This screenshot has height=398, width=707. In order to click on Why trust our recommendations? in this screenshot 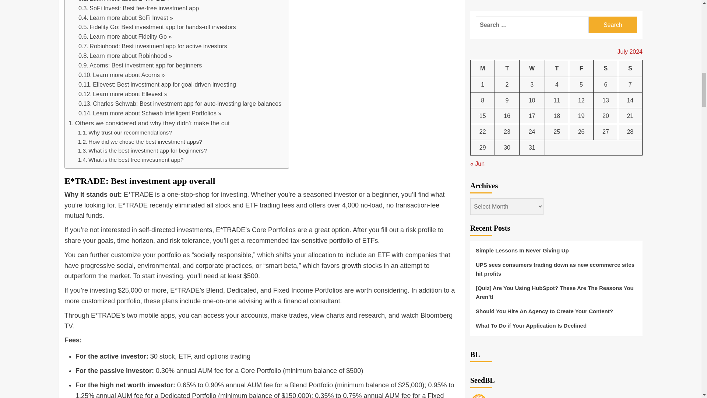, I will do `click(124, 133)`.